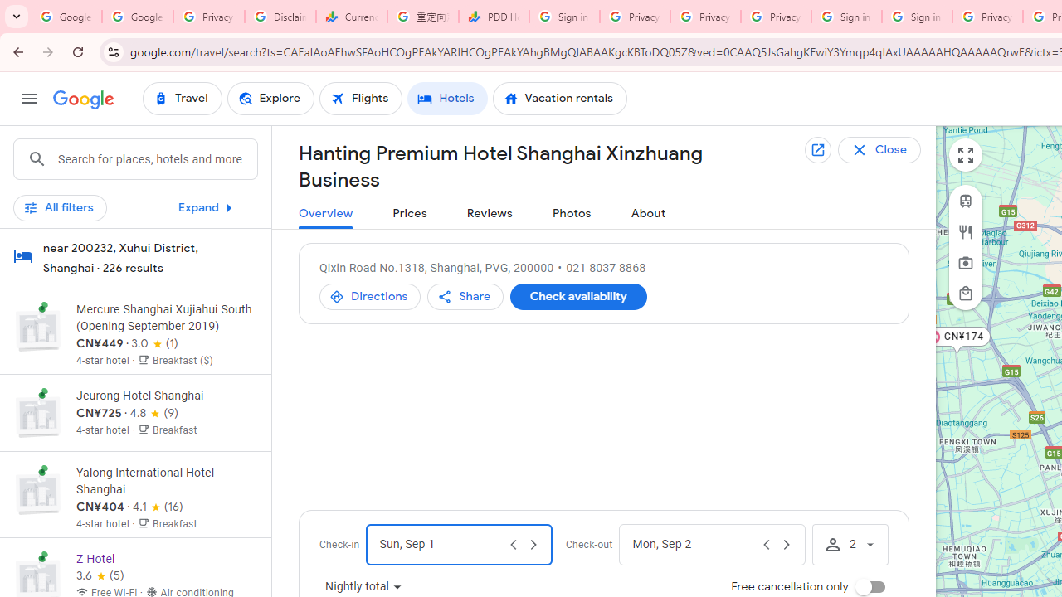 Image resolution: width=1062 pixels, height=597 pixels. What do you see at coordinates (100, 575) in the screenshot?
I see `3.6 out of 5 stars from 5 reviews` at bounding box center [100, 575].